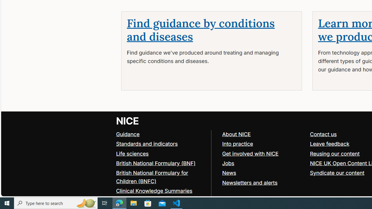 Image resolution: width=372 pixels, height=209 pixels. I want to click on Go to NICE home page, so click(128, 121).